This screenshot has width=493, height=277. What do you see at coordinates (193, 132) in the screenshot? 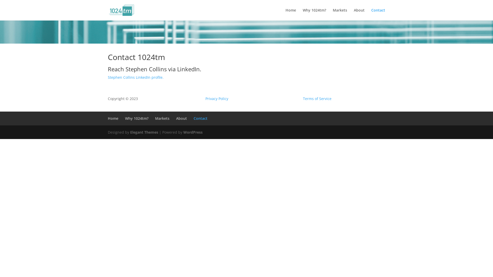
I see `WordPress` at bounding box center [193, 132].